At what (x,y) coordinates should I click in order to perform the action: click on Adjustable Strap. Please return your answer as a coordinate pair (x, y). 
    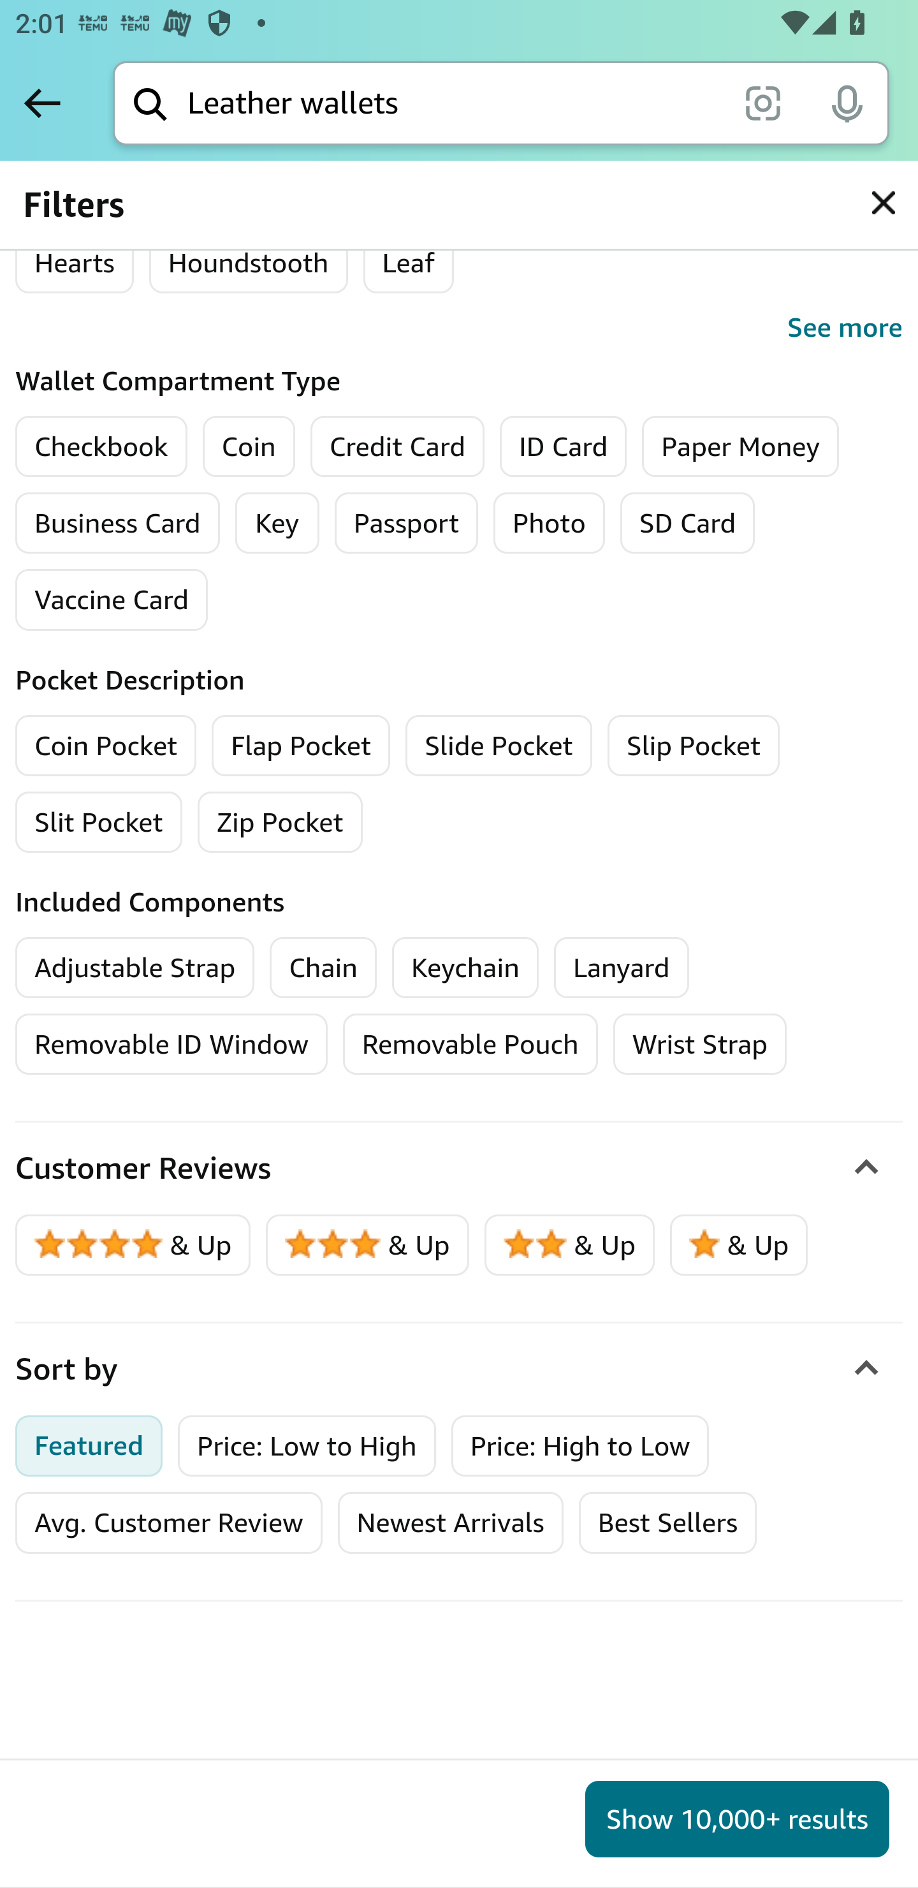
    Looking at the image, I should click on (135, 967).